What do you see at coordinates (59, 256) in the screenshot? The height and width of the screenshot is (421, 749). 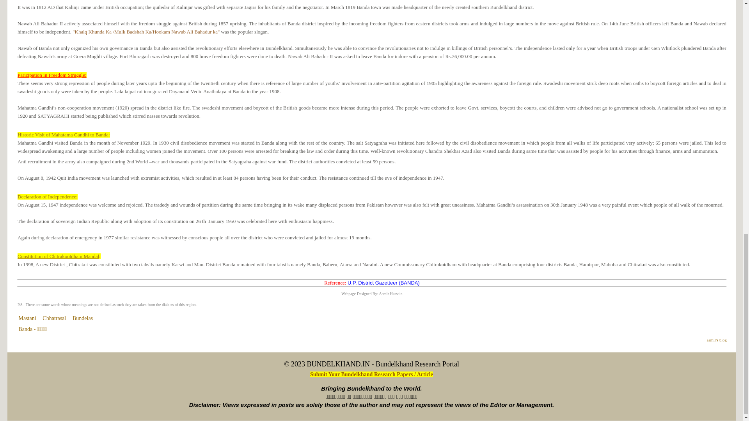 I see `Constitution of Chitrakootdham Mandal:` at bounding box center [59, 256].